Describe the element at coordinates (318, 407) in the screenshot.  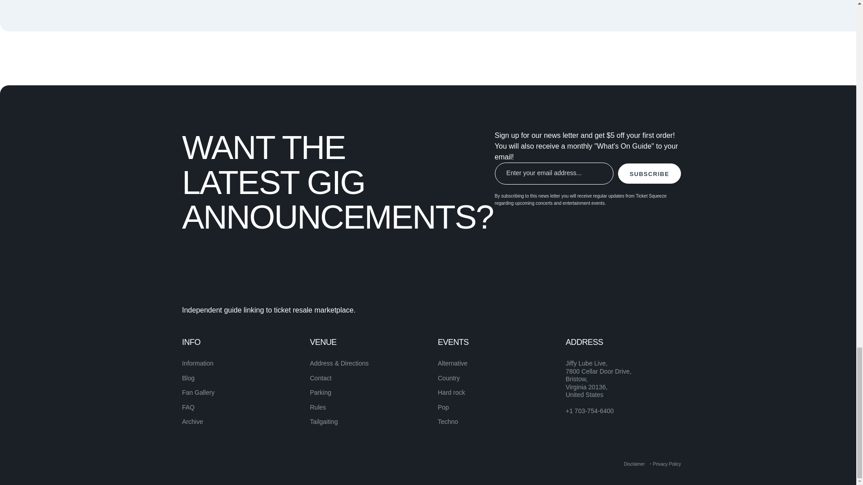
I see `Rules` at that location.